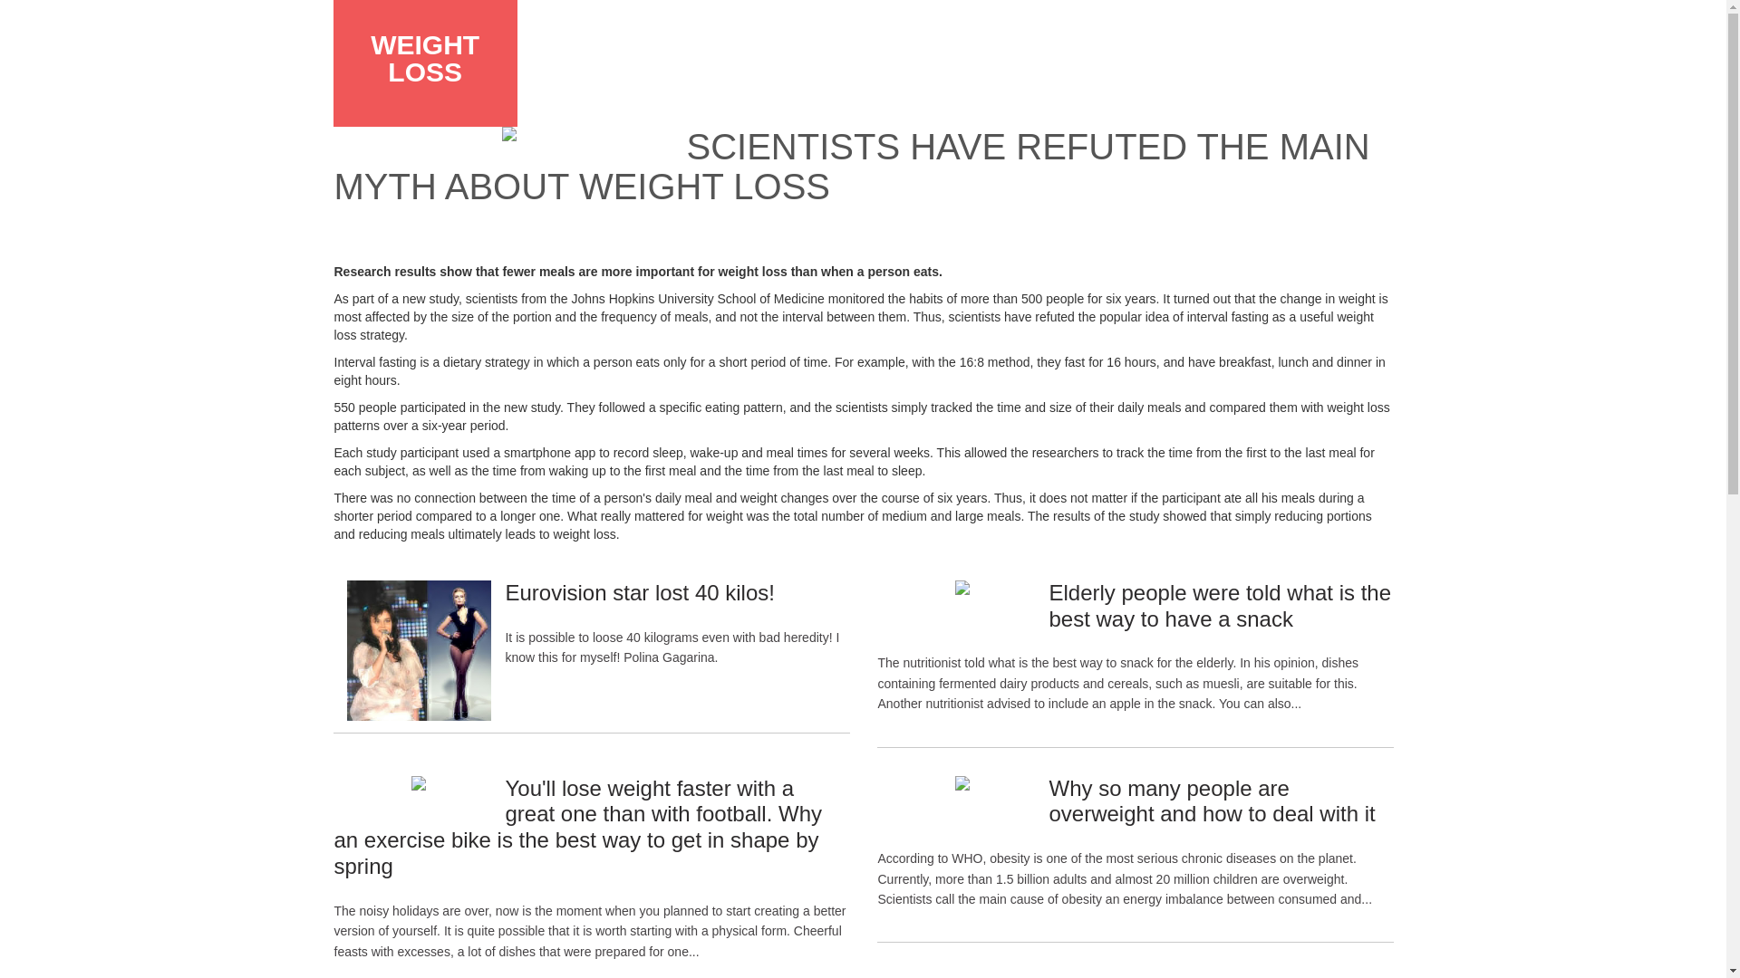 This screenshot has width=1740, height=978. I want to click on Eurovision star lost 40 kilos!, so click(639, 592).